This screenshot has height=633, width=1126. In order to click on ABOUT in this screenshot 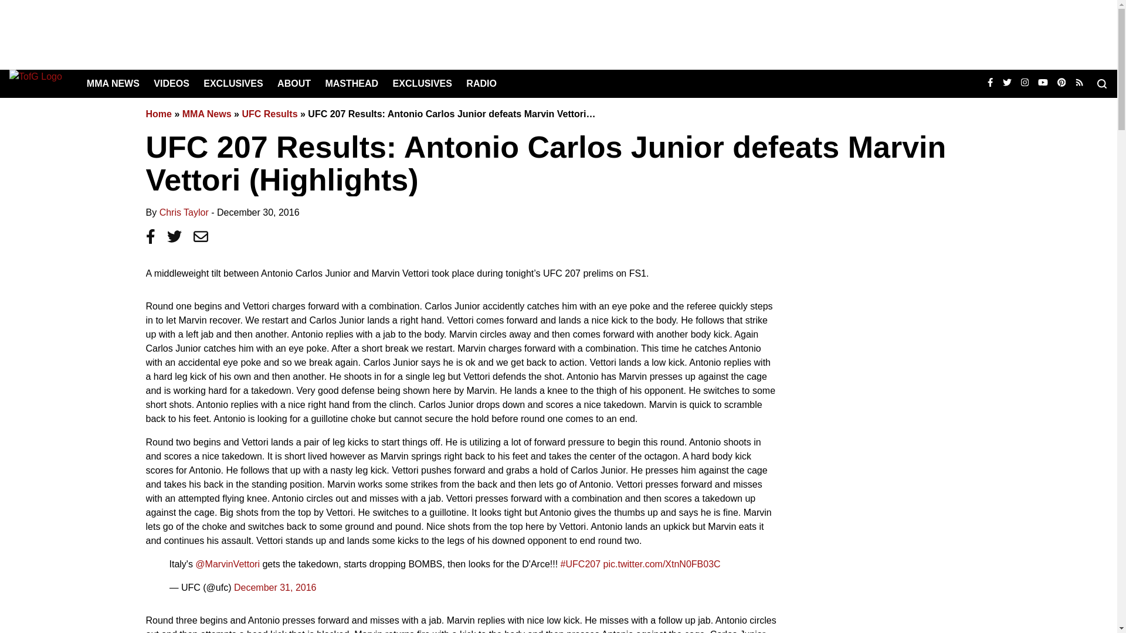, I will do `click(293, 83)`.